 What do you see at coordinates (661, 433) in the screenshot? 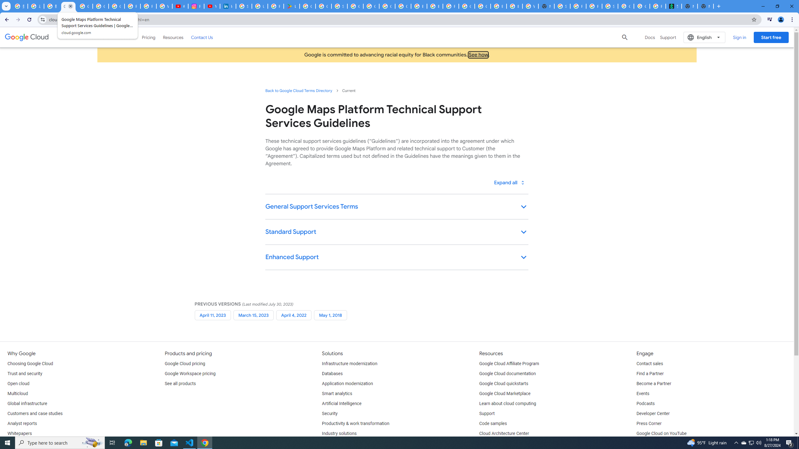
I see `Google Cloud on YouTube` at bounding box center [661, 433].